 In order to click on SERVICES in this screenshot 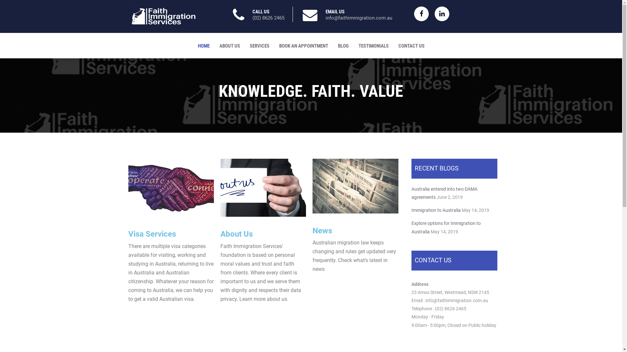, I will do `click(260, 46)`.